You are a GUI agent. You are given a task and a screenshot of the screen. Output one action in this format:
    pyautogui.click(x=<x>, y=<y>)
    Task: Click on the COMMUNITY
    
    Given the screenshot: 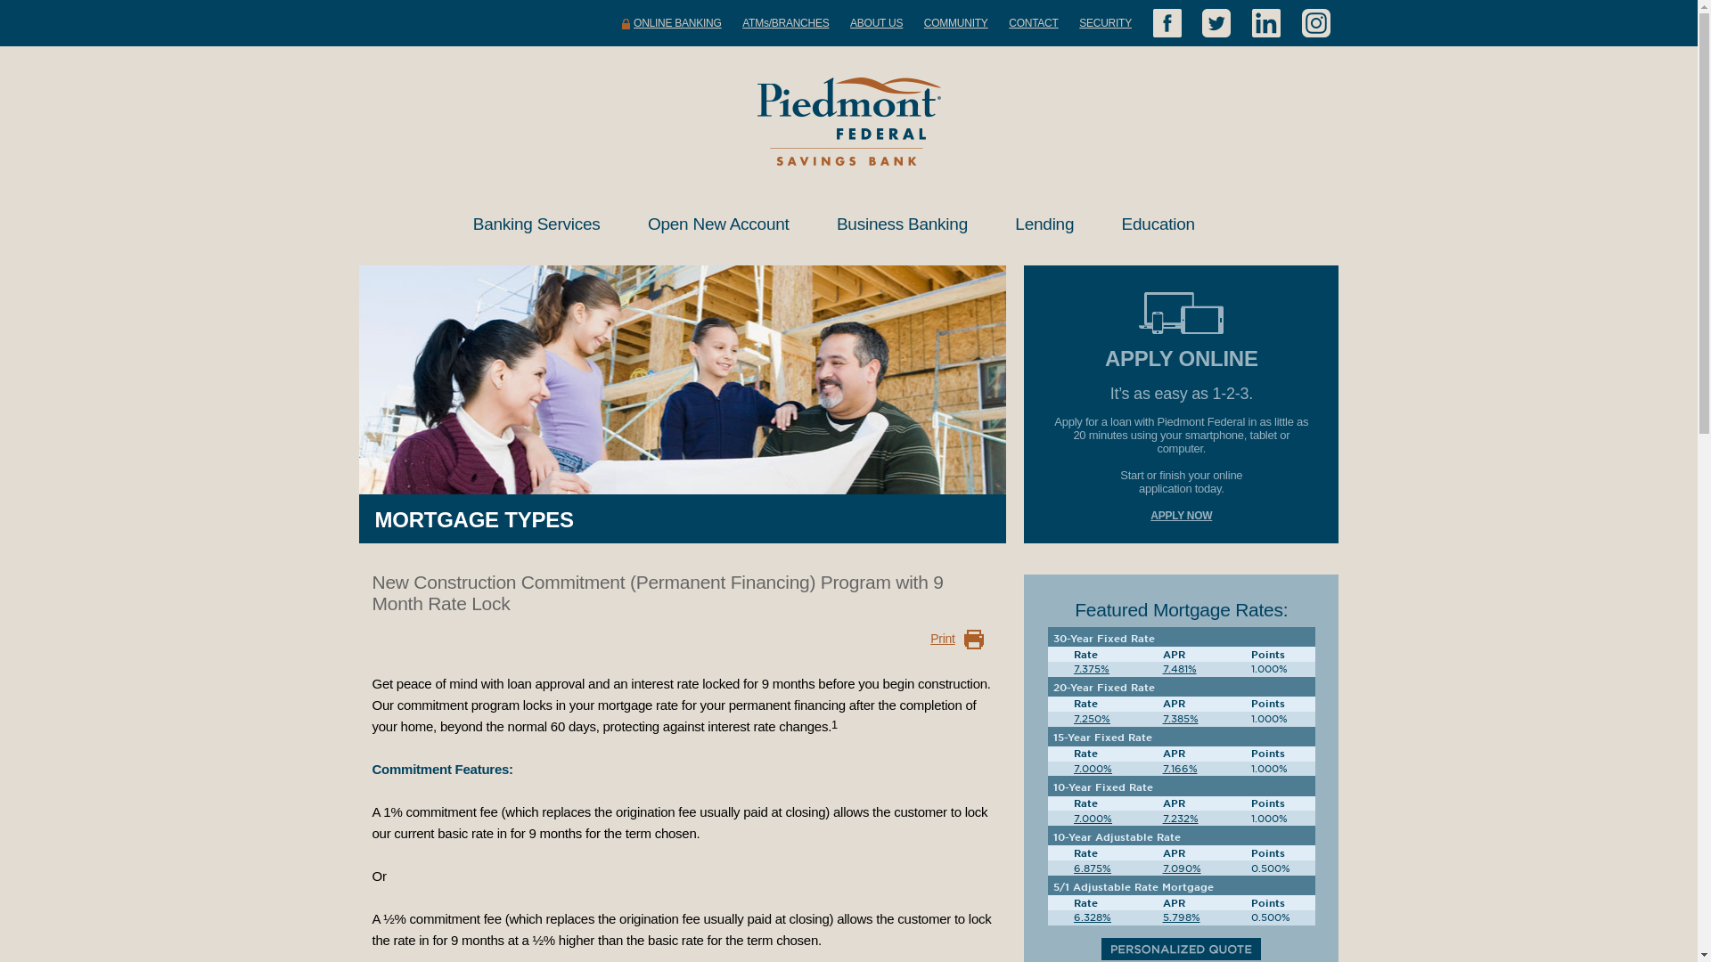 What is the action you would take?
    pyautogui.click(x=956, y=23)
    